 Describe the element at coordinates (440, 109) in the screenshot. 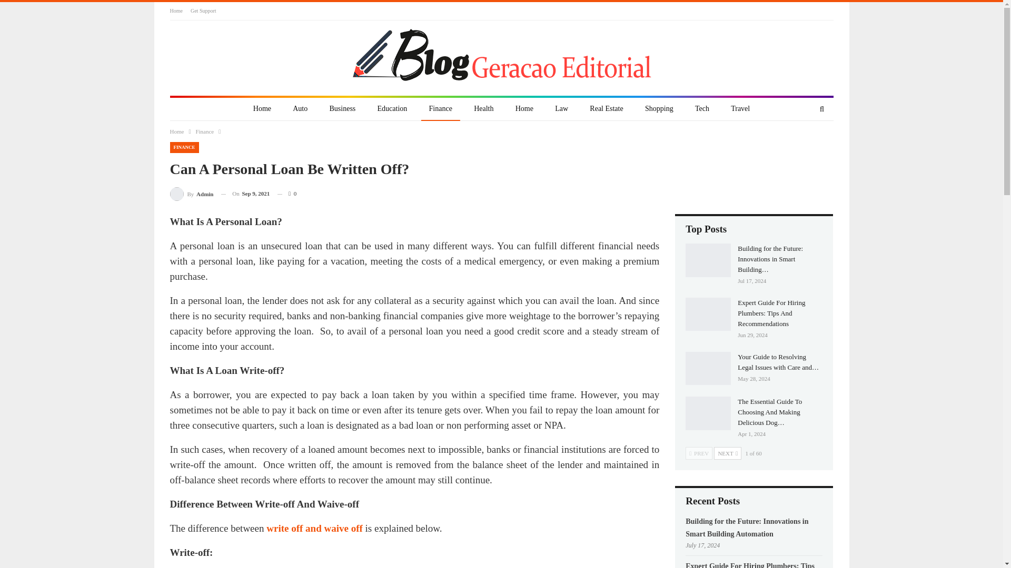

I see `Finance` at that location.